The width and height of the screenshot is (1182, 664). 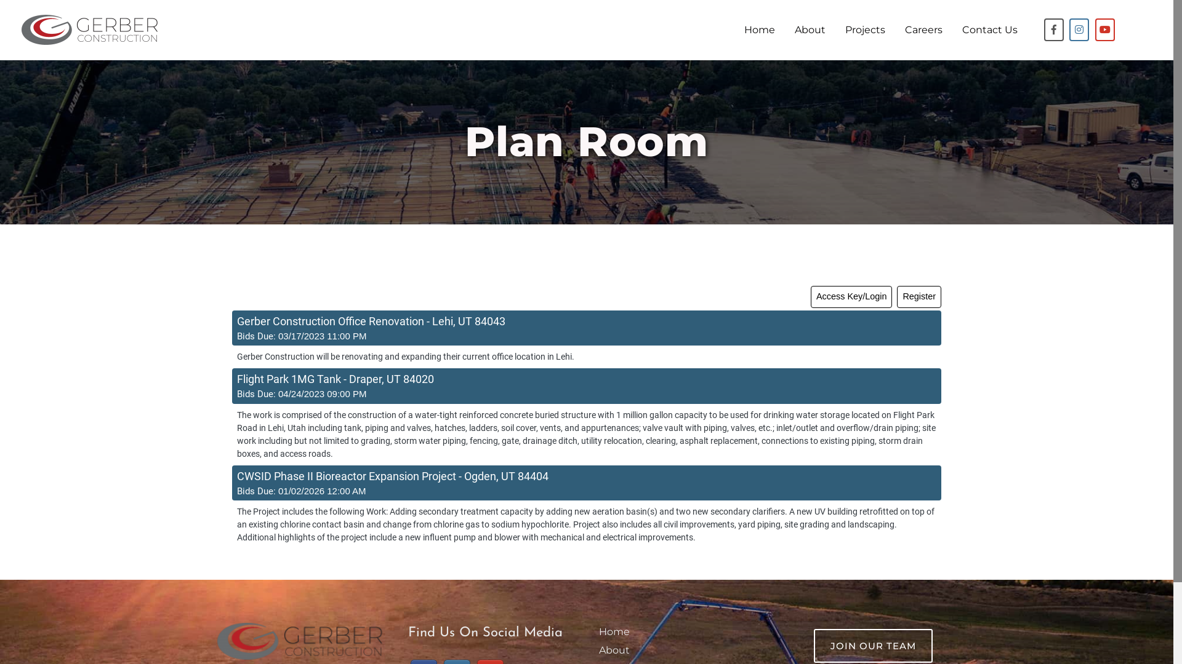 What do you see at coordinates (866, 30) in the screenshot?
I see `Projects` at bounding box center [866, 30].